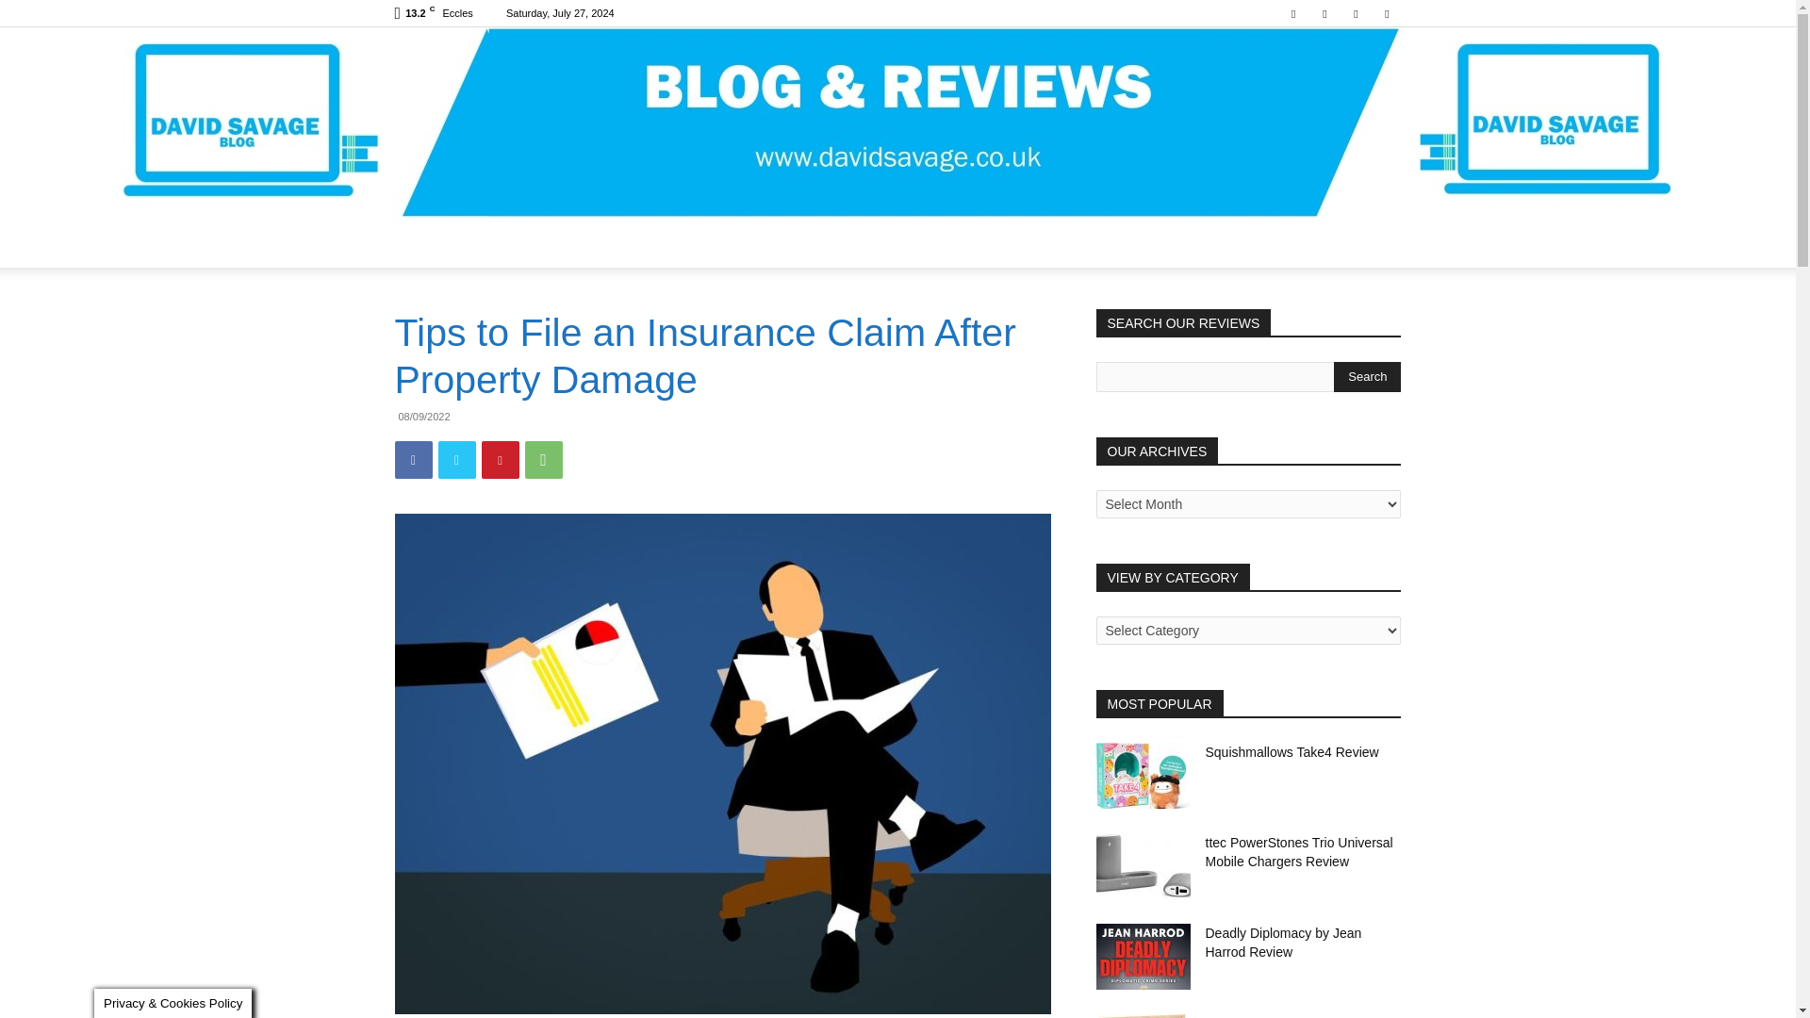  Describe the element at coordinates (1325, 13) in the screenshot. I see `Mail` at that location.